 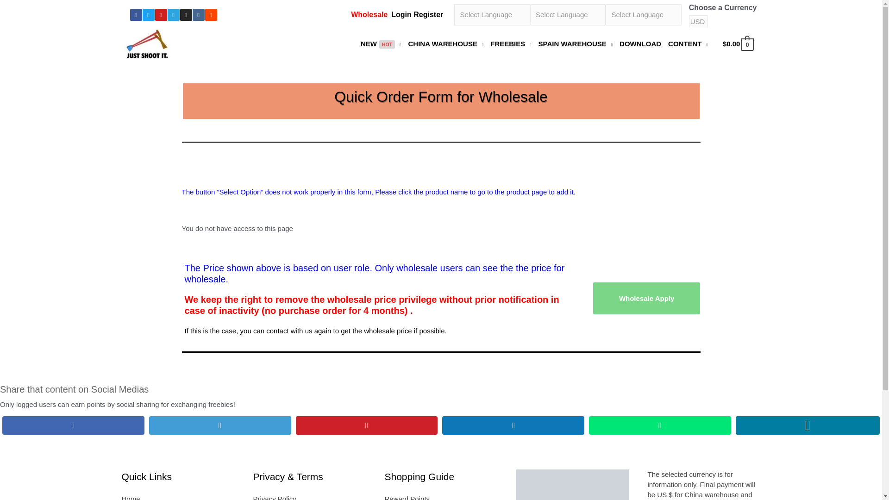 What do you see at coordinates (369, 14) in the screenshot?
I see `Wholesale` at bounding box center [369, 14].